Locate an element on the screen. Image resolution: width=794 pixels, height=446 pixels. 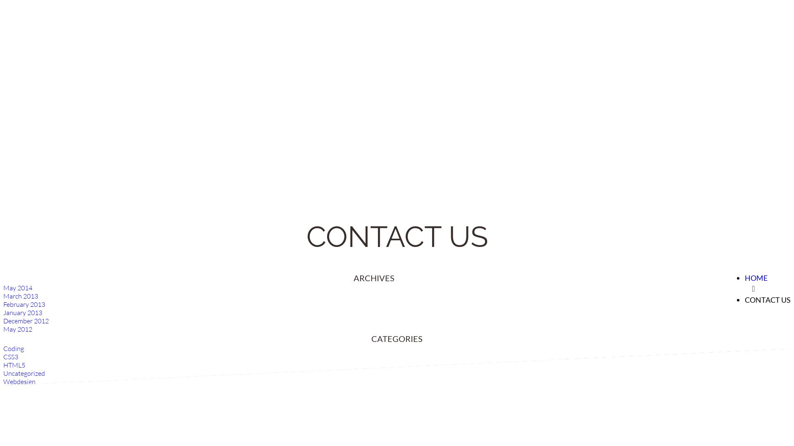
February 2013 is located at coordinates (24, 304).